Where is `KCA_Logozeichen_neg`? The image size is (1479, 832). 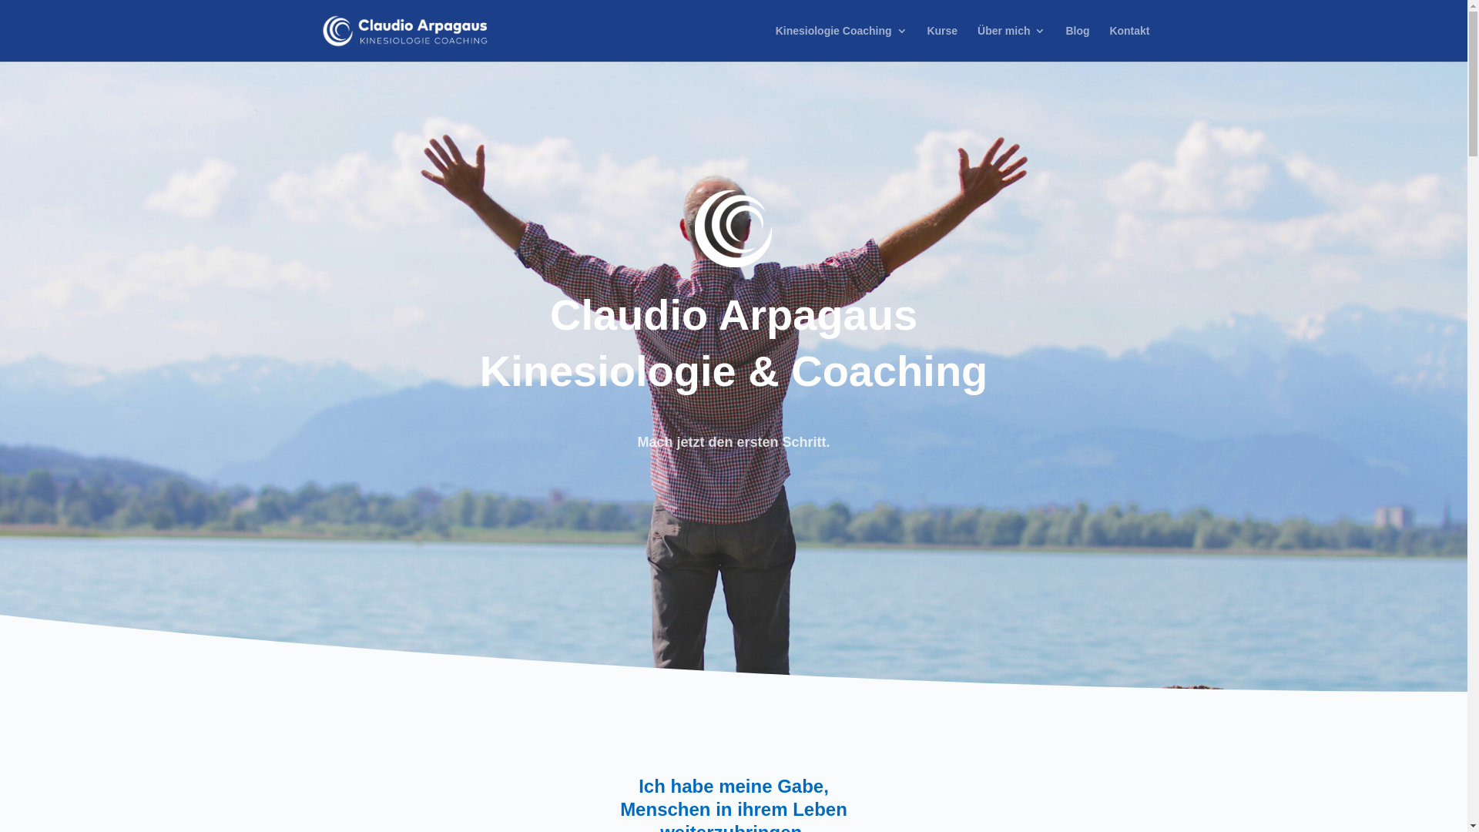 KCA_Logozeichen_neg is located at coordinates (733, 229).